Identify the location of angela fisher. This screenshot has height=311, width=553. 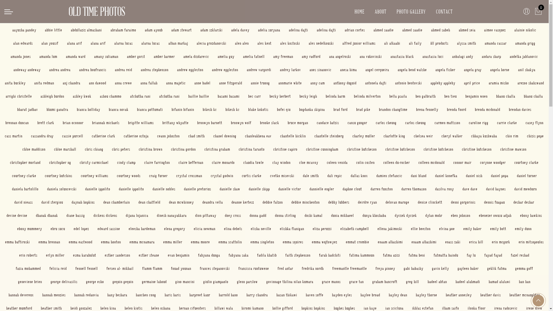
(445, 70).